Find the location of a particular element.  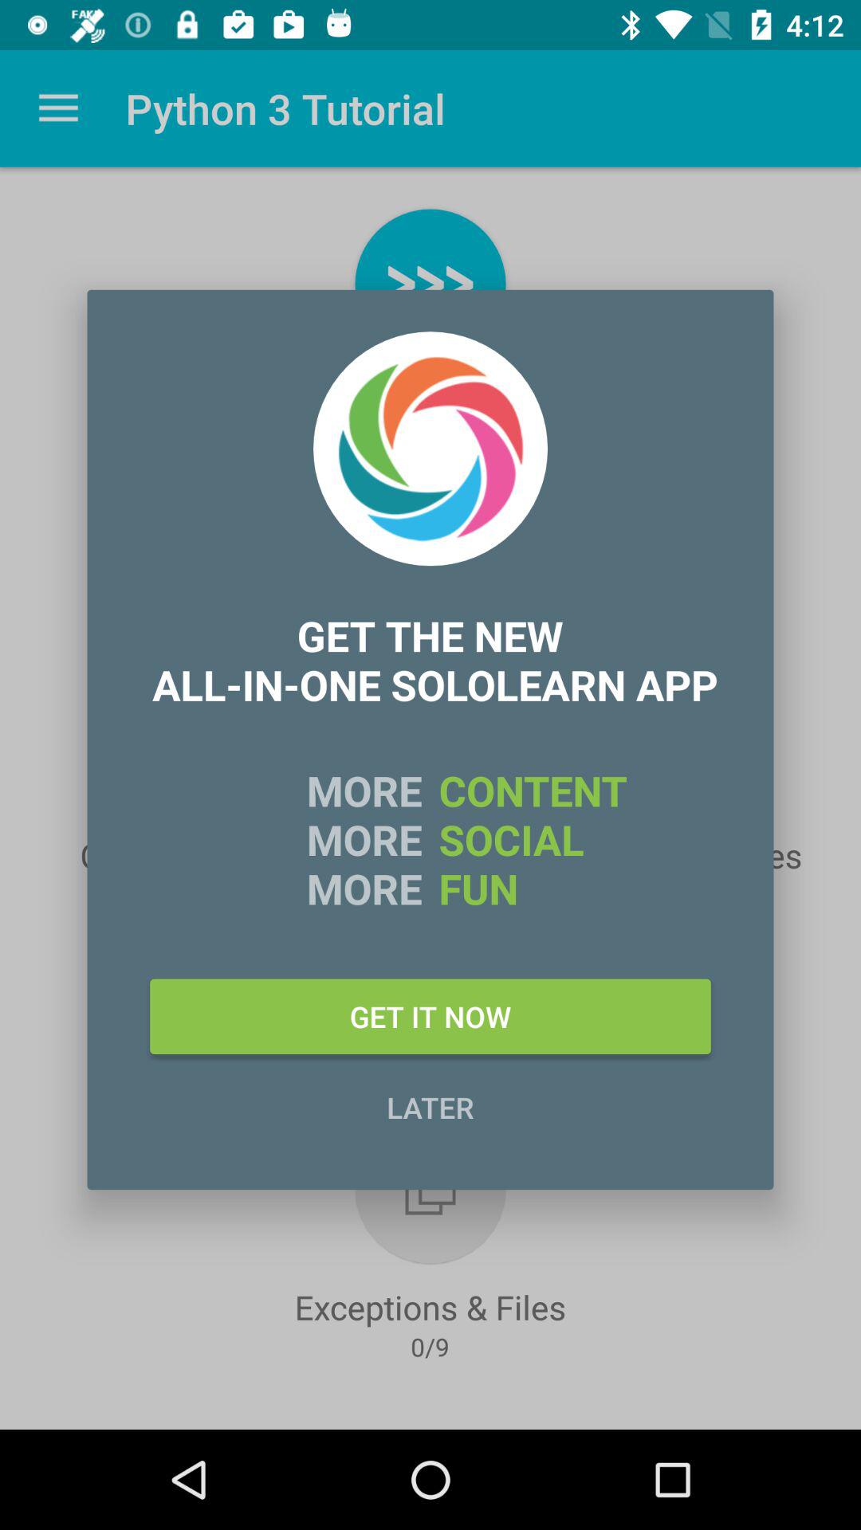

turn on later is located at coordinates (431, 1107).